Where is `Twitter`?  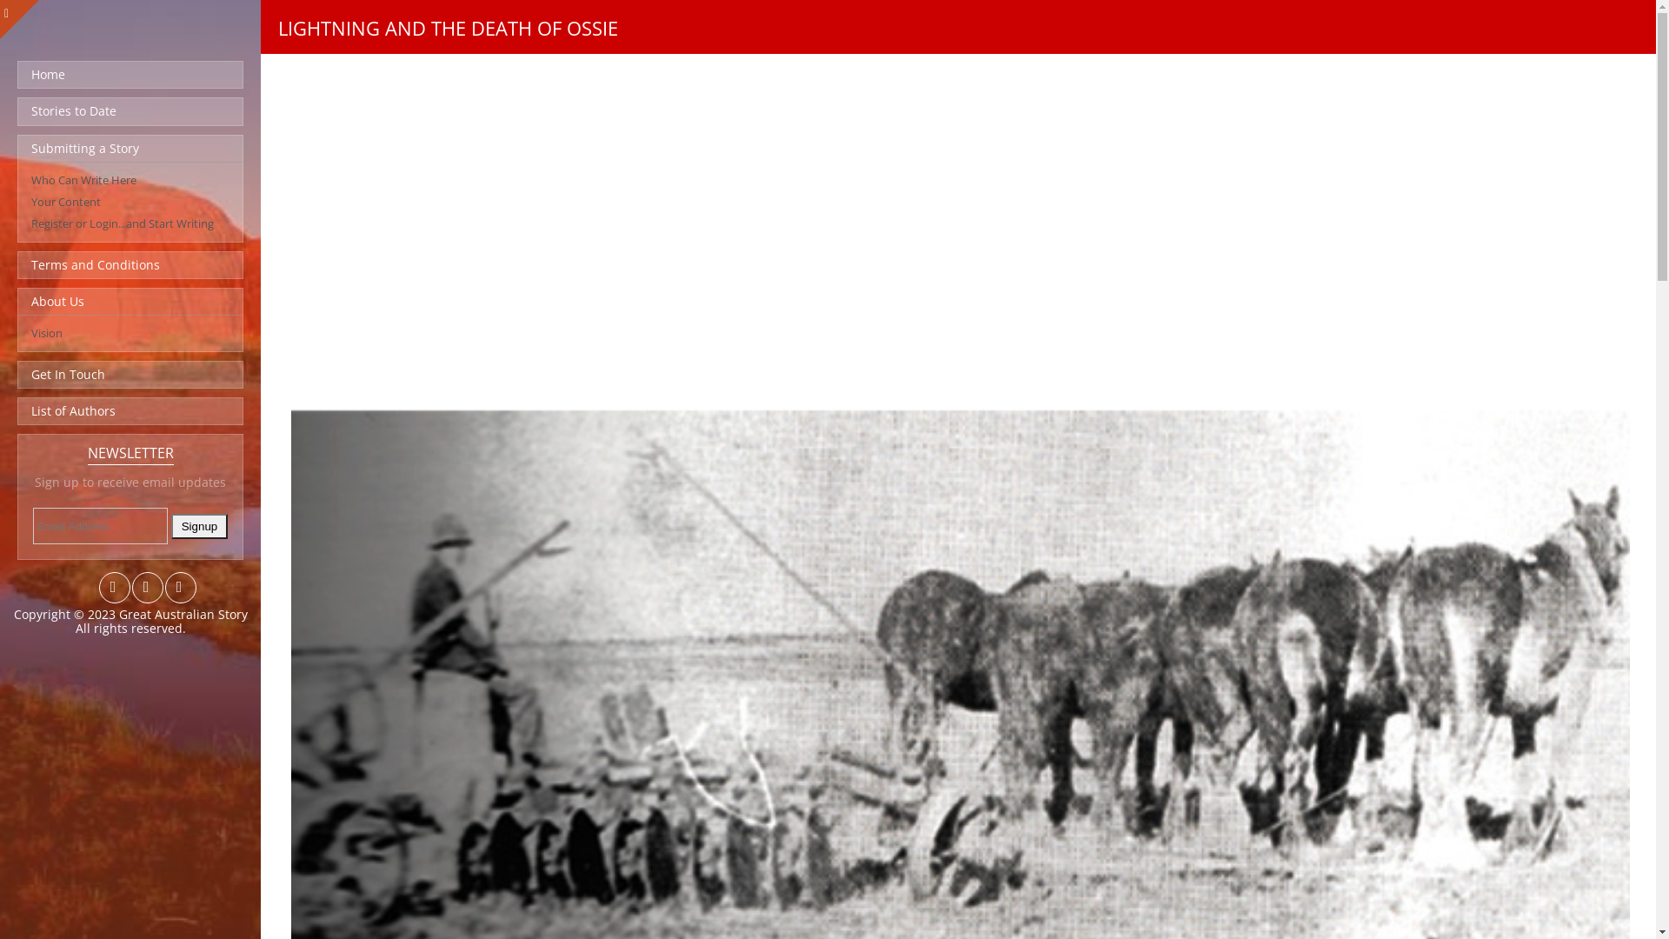 Twitter is located at coordinates (113, 592).